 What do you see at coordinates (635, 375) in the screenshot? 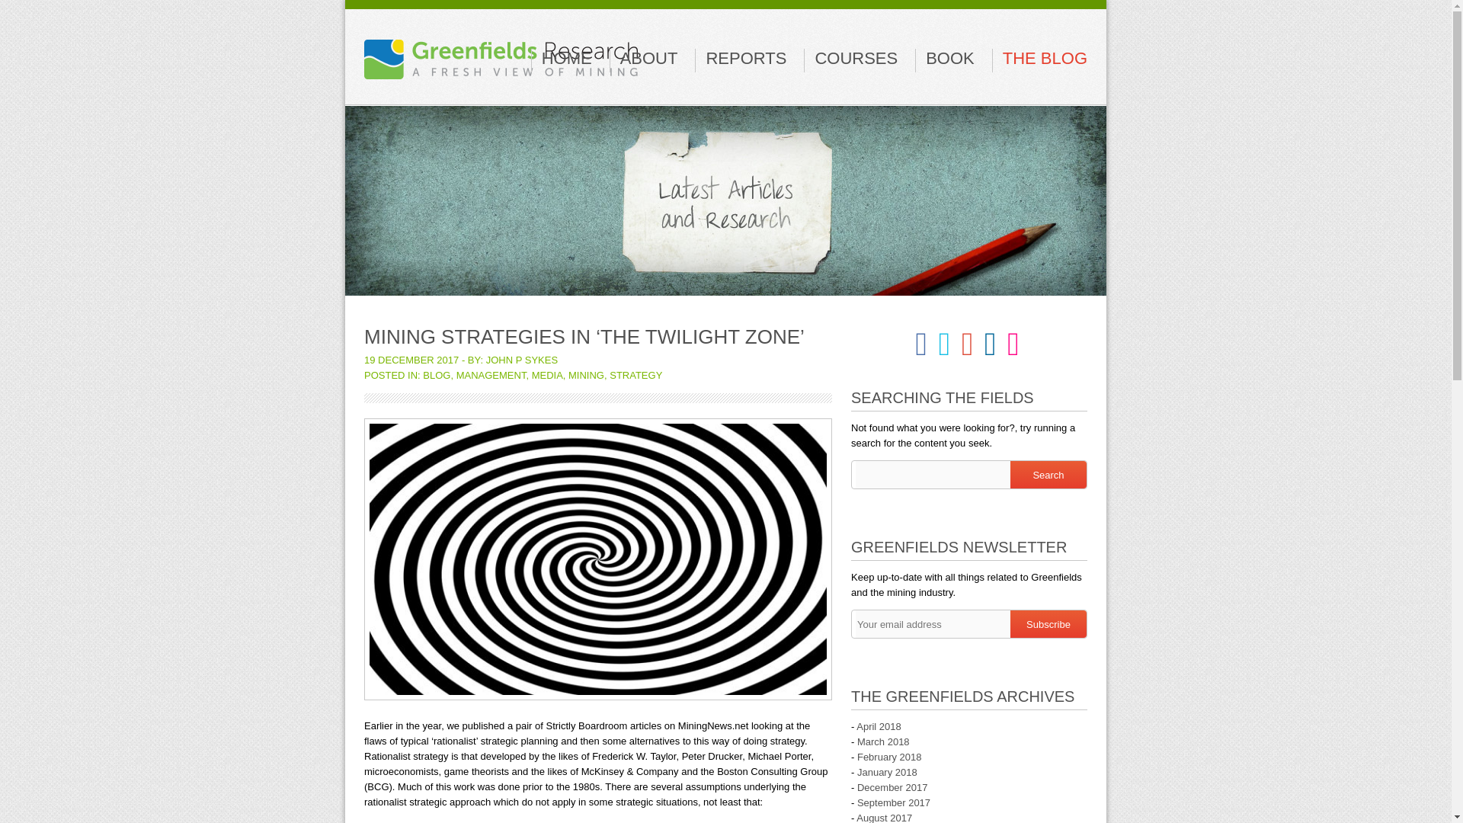
I see `STRATEGY` at bounding box center [635, 375].